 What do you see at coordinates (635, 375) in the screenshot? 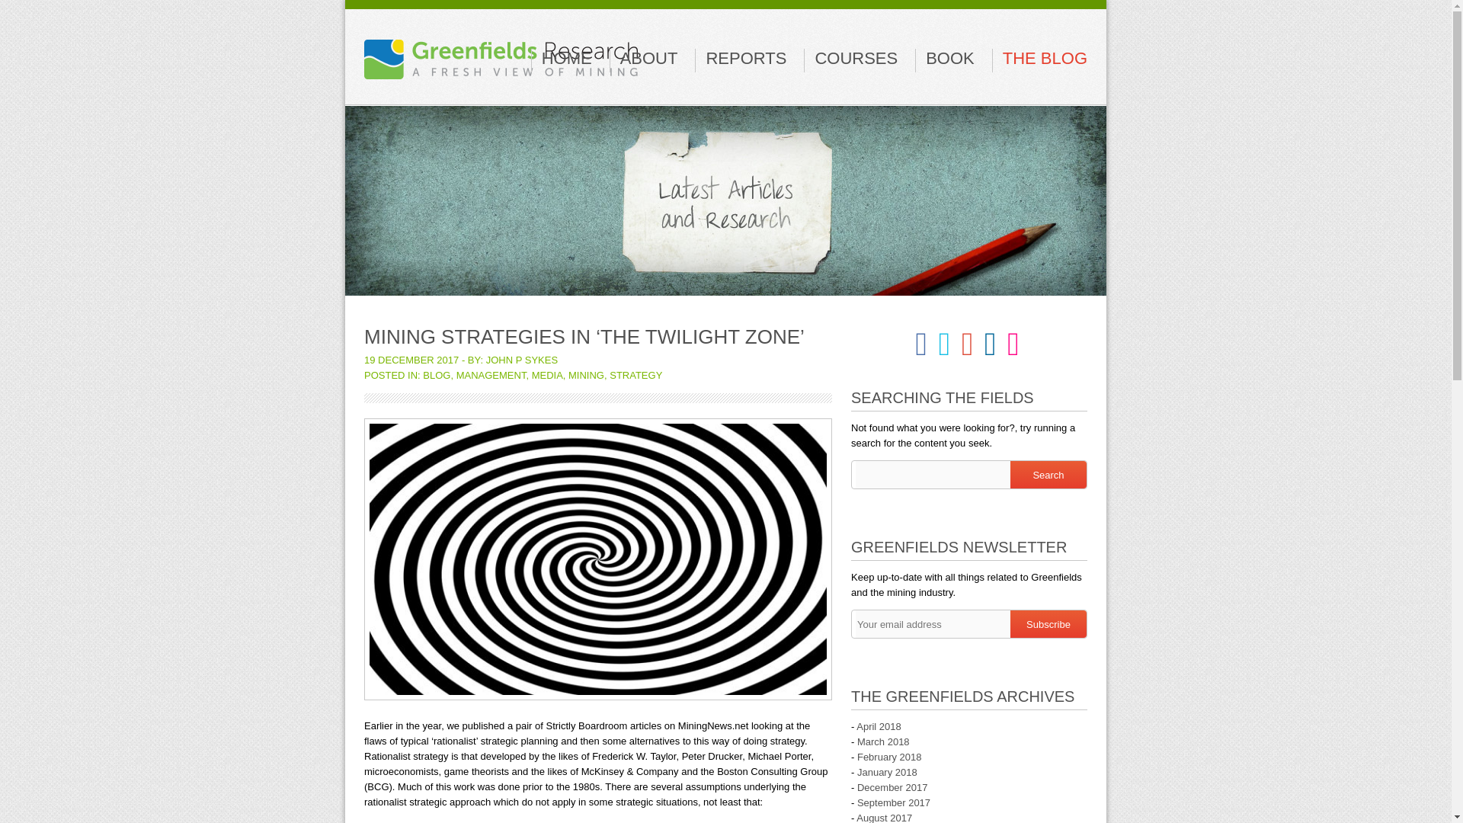
I see `STRATEGY` at bounding box center [635, 375].